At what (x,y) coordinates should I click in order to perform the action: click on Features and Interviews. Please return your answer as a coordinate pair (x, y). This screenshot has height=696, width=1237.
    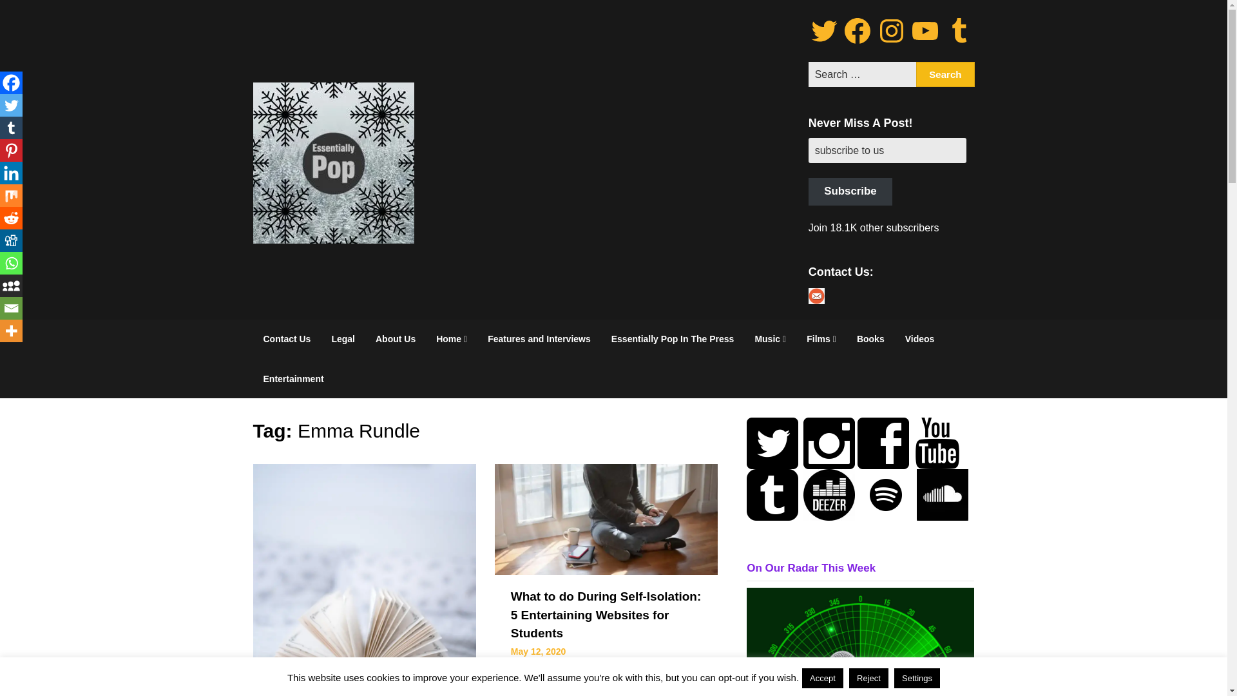
    Looking at the image, I should click on (539, 339).